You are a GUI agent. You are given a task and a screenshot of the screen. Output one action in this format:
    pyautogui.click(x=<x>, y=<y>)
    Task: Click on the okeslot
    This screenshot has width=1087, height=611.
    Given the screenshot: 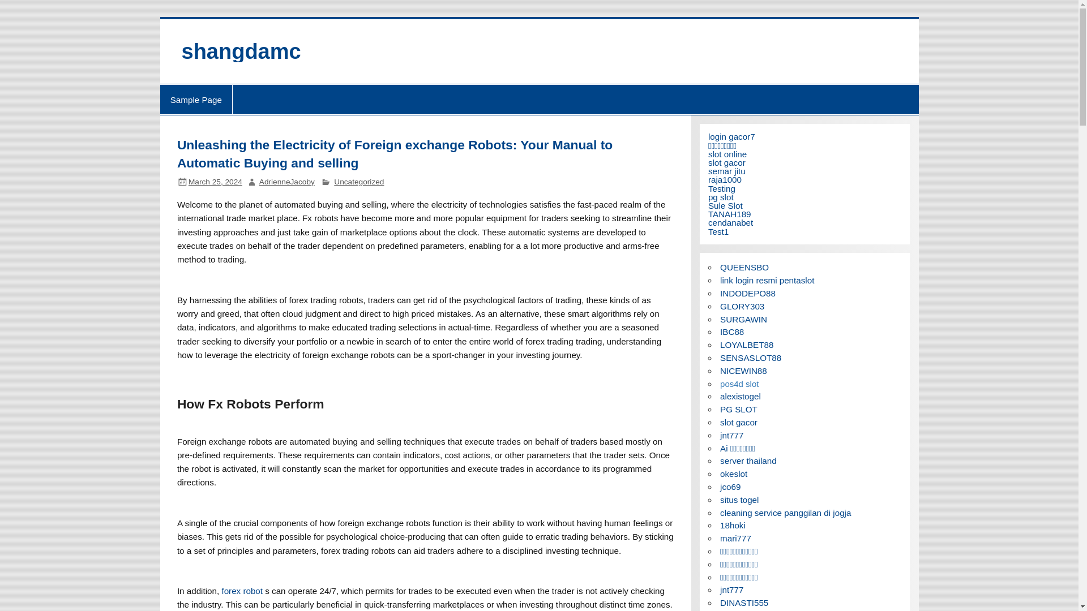 What is the action you would take?
    pyautogui.click(x=734, y=474)
    